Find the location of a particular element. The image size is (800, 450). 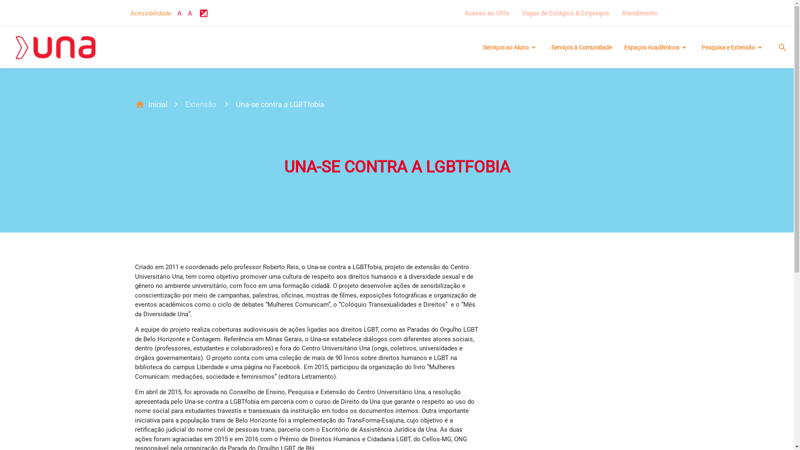

home
  Inicial is located at coordinates (156, 105).